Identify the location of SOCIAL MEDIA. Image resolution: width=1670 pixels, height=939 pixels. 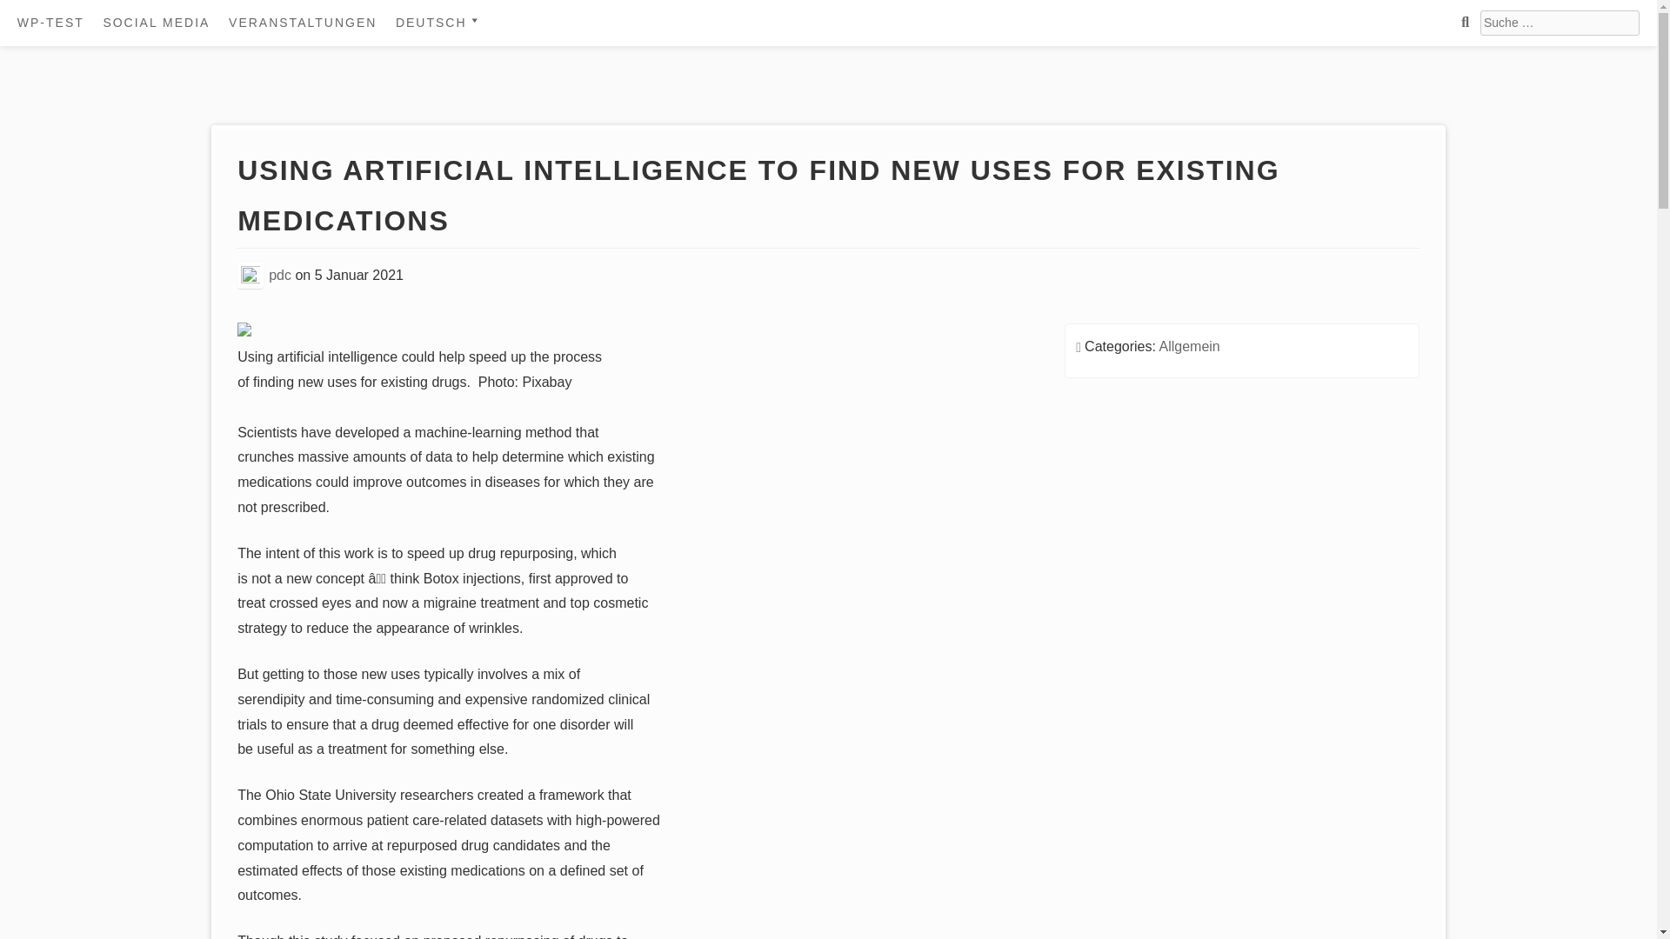
(156, 23).